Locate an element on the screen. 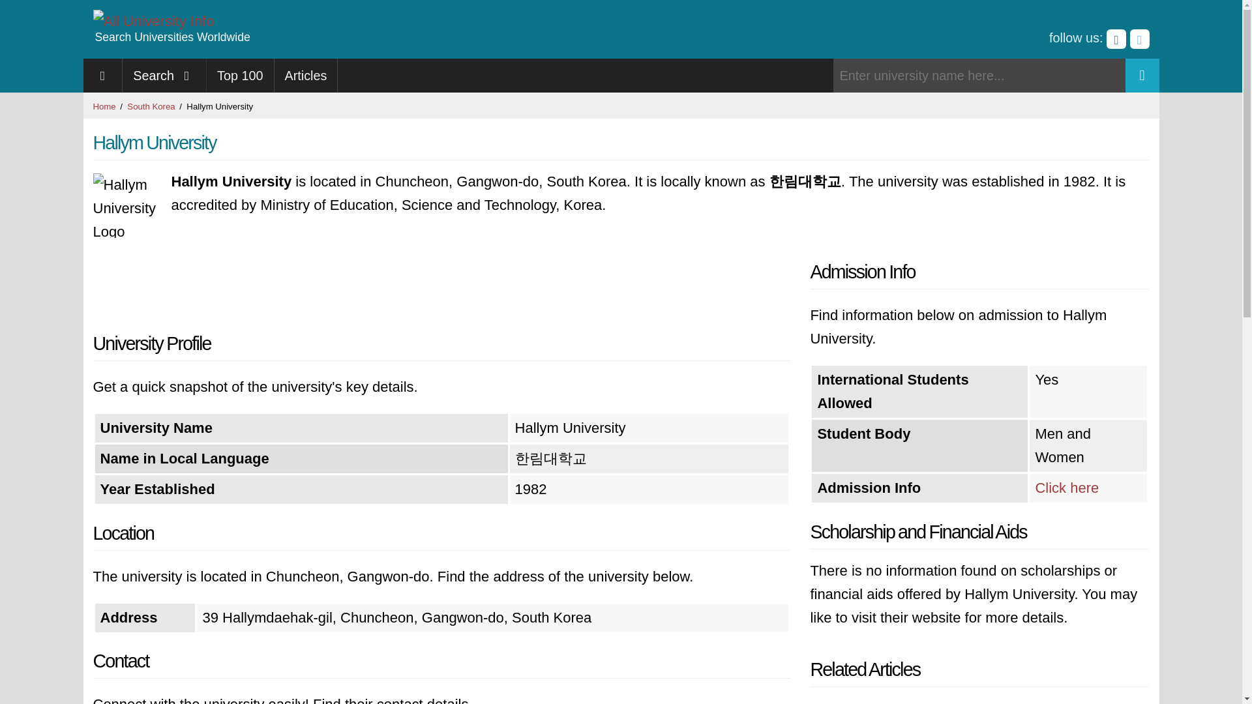 The image size is (1252, 704). Search University is located at coordinates (1142, 75).